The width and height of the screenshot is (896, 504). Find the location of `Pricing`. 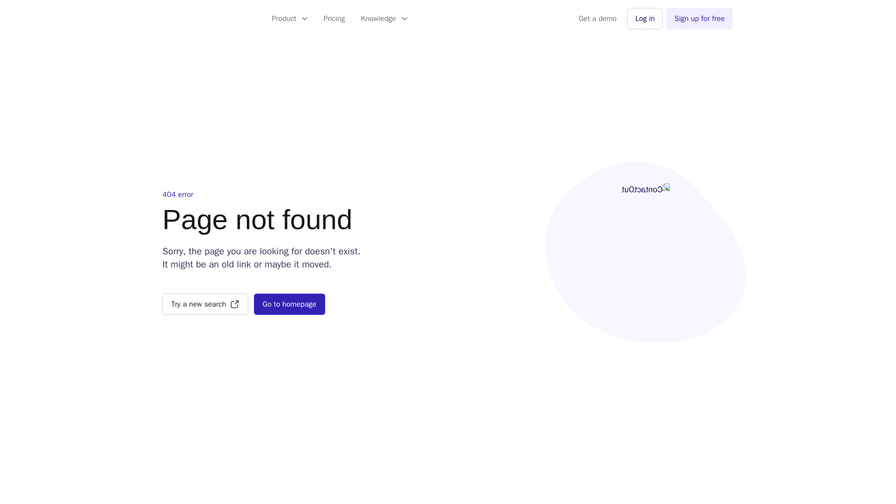

Pricing is located at coordinates (334, 19).